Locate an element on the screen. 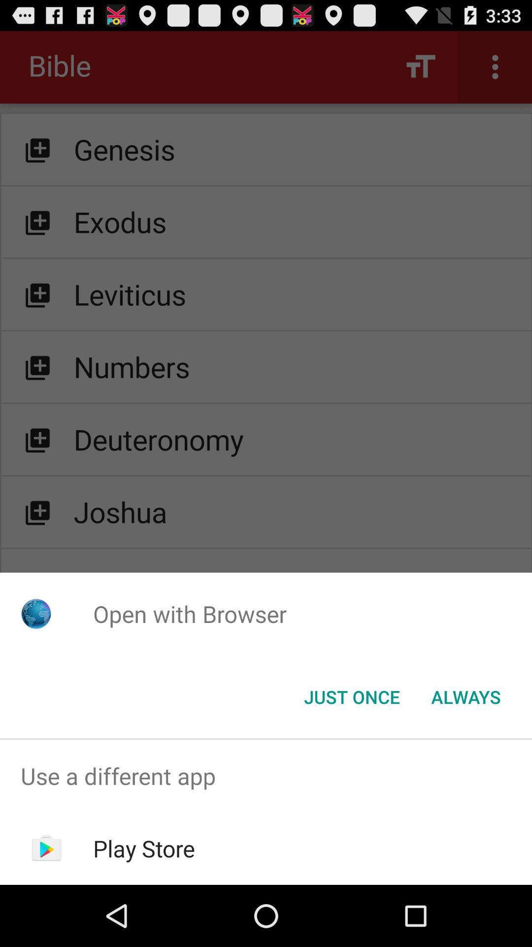 The height and width of the screenshot is (947, 532). tap icon to the right of the just once is located at coordinates (466, 697).